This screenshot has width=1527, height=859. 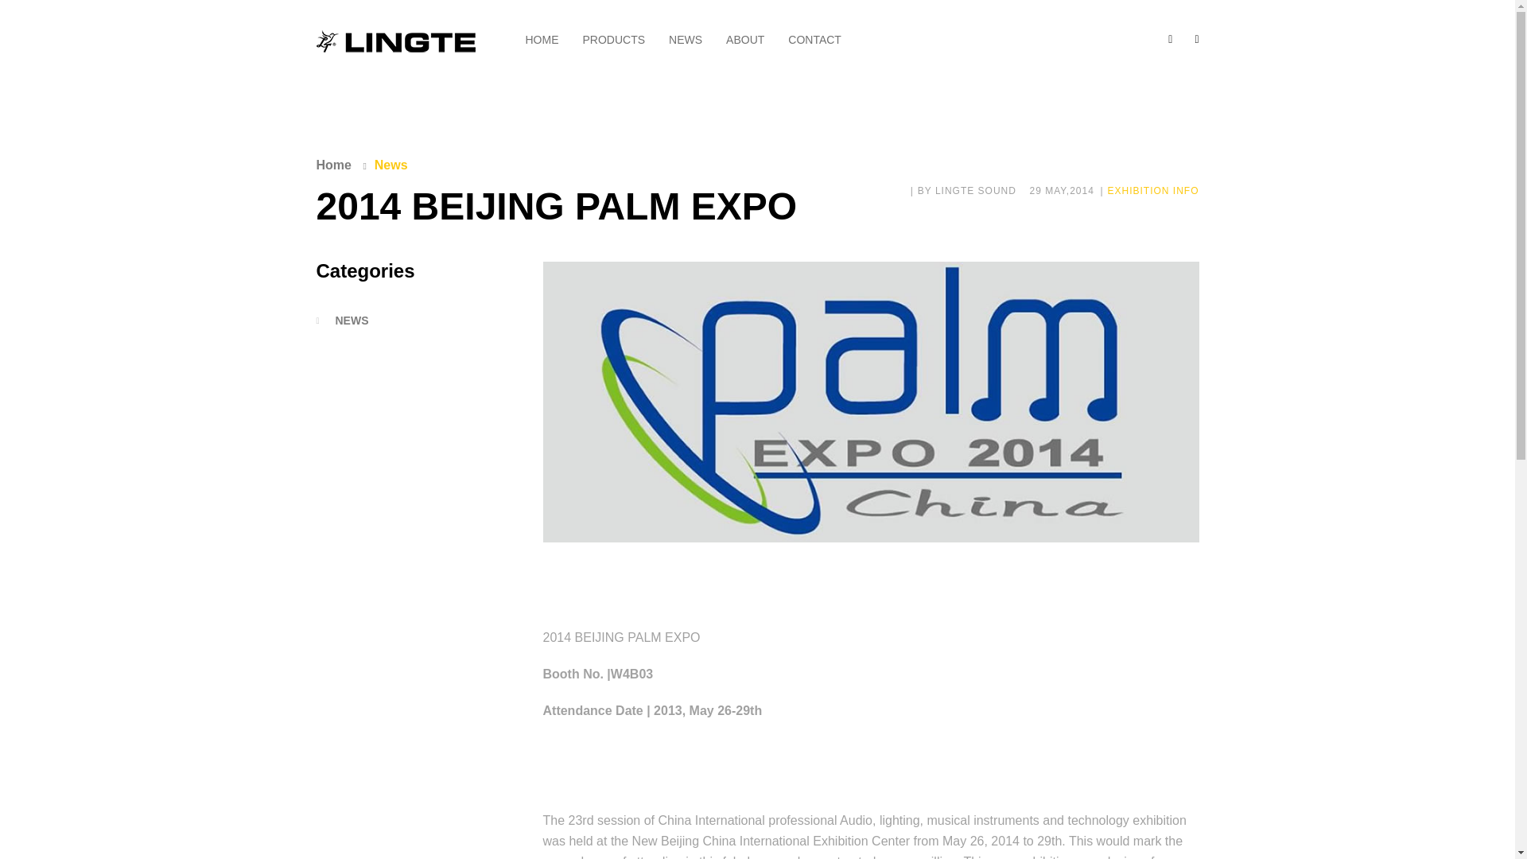 What do you see at coordinates (638, 735) in the screenshot?
I see `Touring Amplfiiers` at bounding box center [638, 735].